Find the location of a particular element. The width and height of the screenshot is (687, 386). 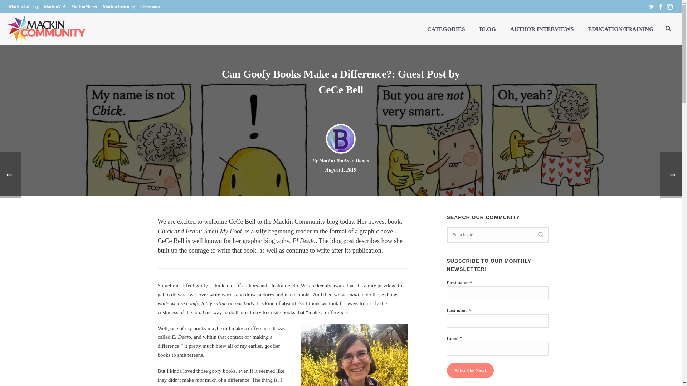

MackinVIA is located at coordinates (55, 6).